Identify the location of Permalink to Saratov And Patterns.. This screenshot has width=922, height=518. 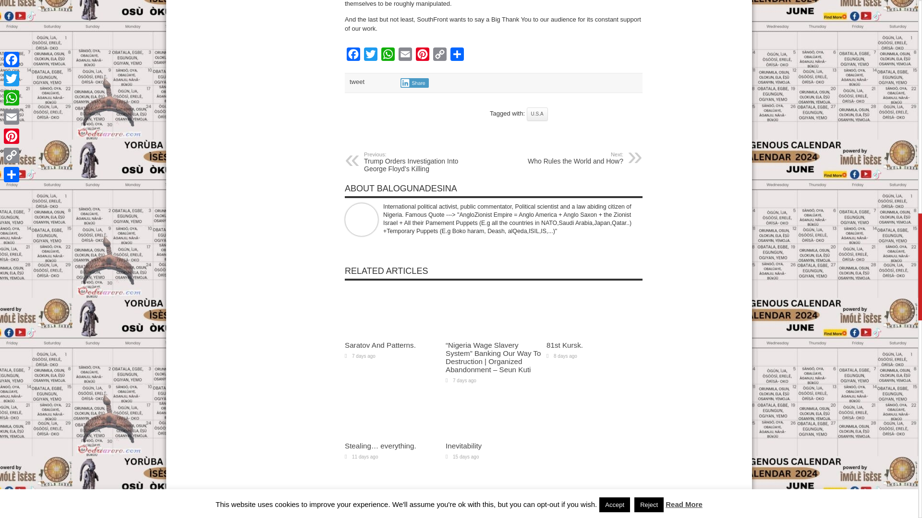
(380, 344).